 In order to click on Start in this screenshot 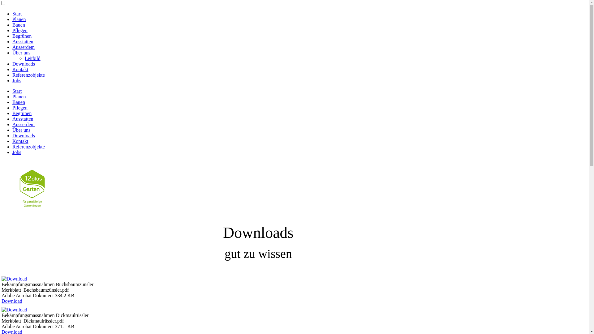, I will do `click(17, 91)`.